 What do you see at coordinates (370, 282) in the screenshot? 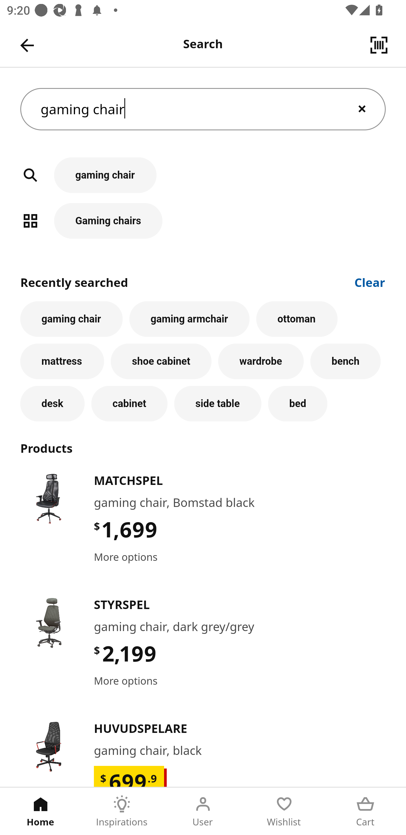
I see `Clear` at bounding box center [370, 282].